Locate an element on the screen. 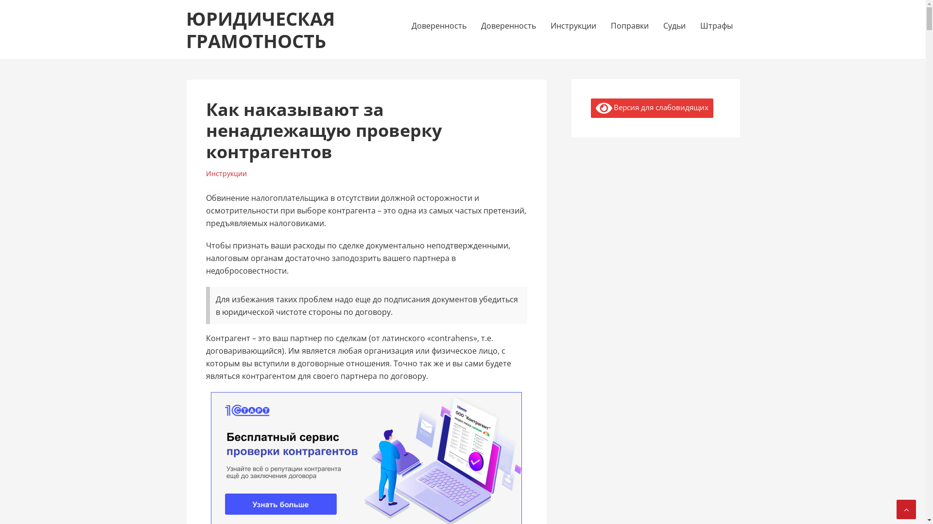 The height and width of the screenshot is (524, 933). Skip to navigation is located at coordinates (186, 0).